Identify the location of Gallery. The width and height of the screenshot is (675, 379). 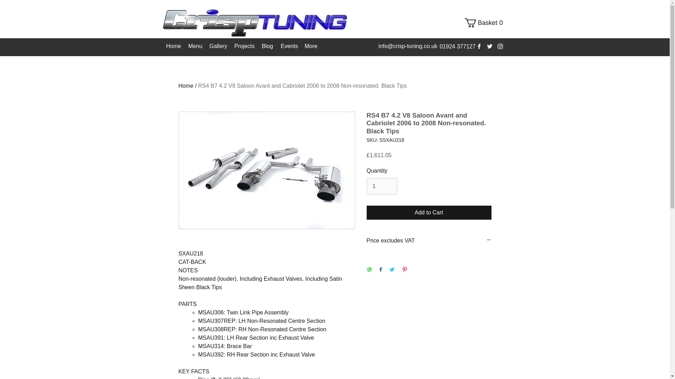
(218, 46).